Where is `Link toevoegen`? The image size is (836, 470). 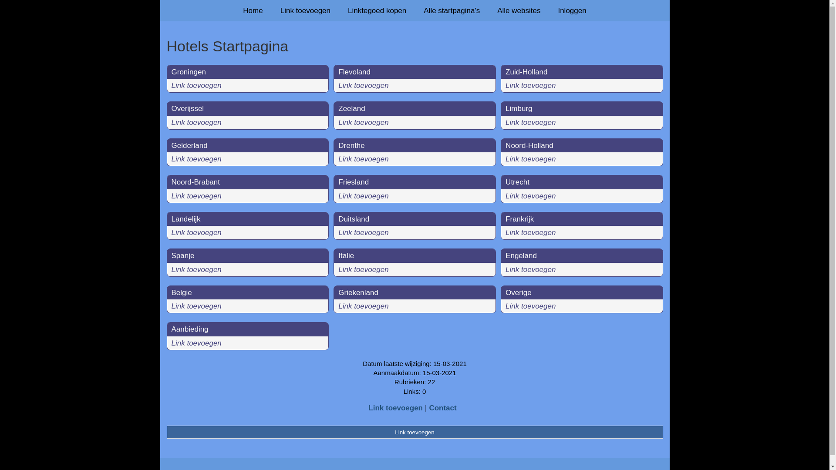
Link toevoegen is located at coordinates (363, 123).